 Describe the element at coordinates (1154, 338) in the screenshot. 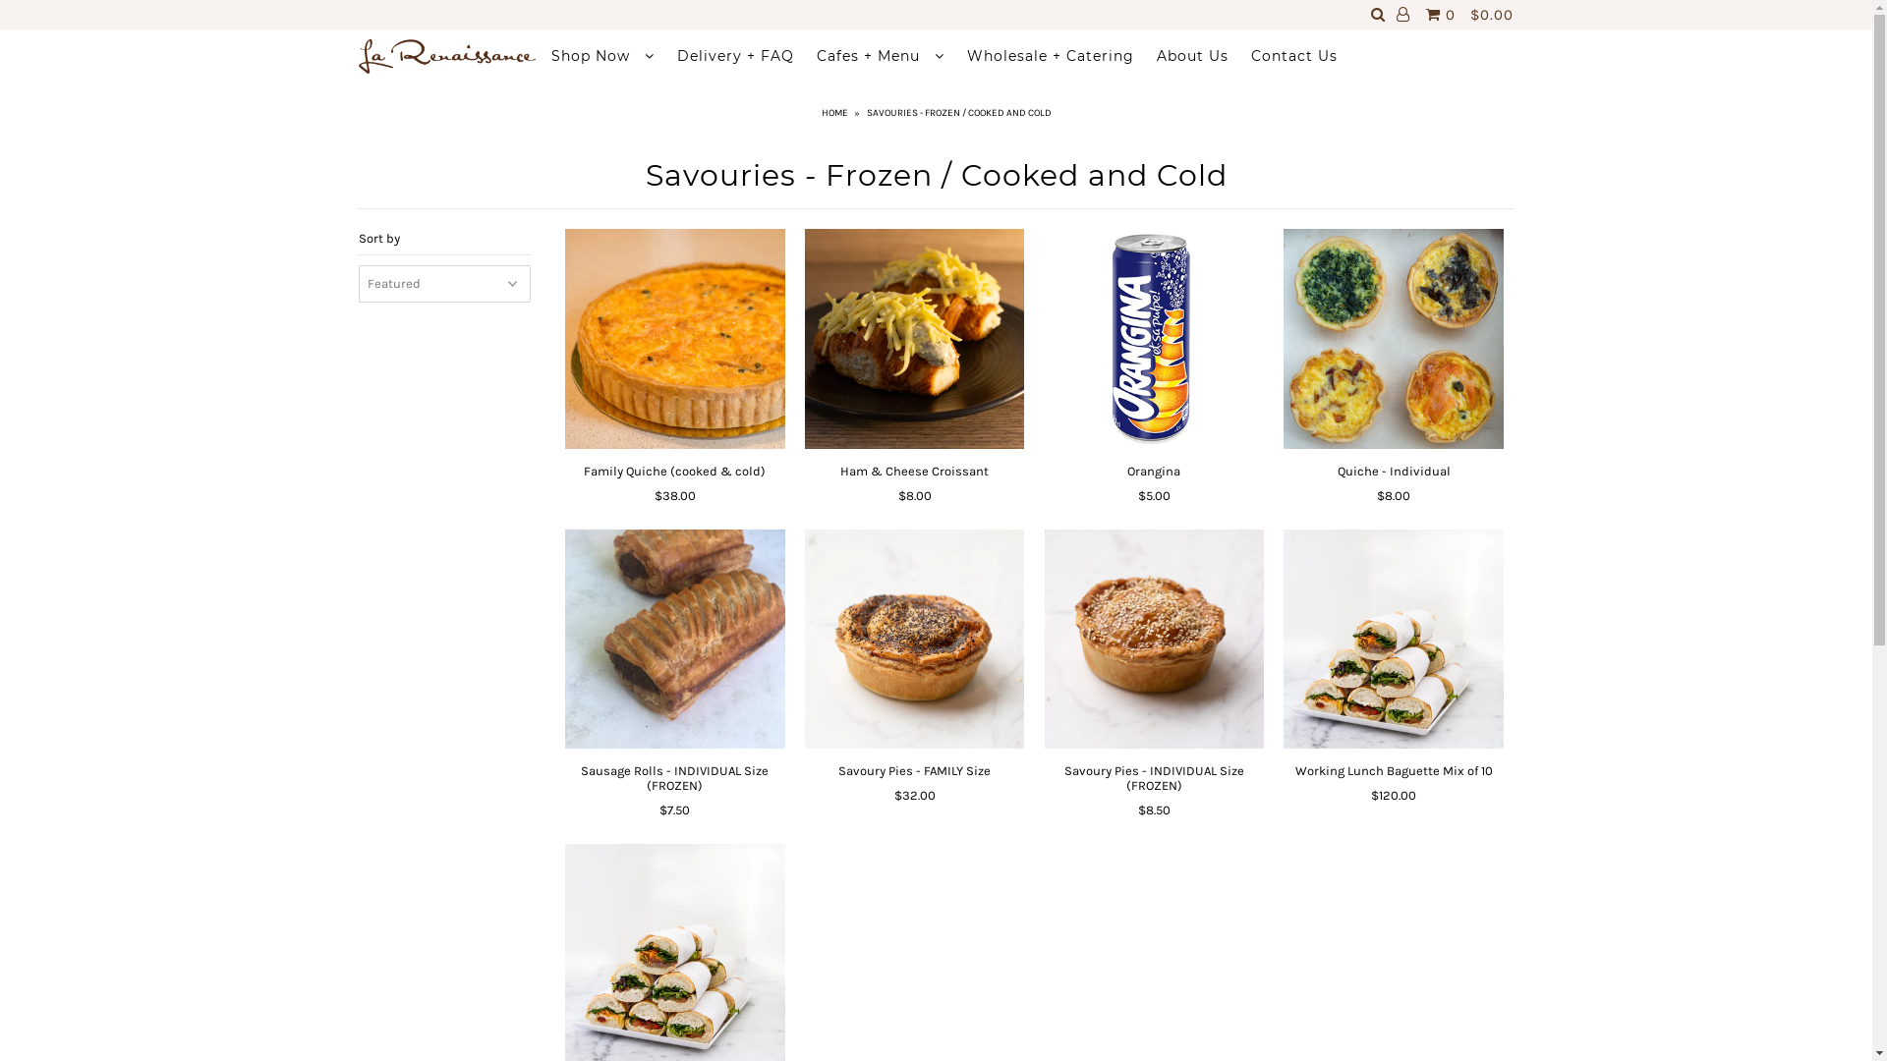

I see `Orangina` at that location.